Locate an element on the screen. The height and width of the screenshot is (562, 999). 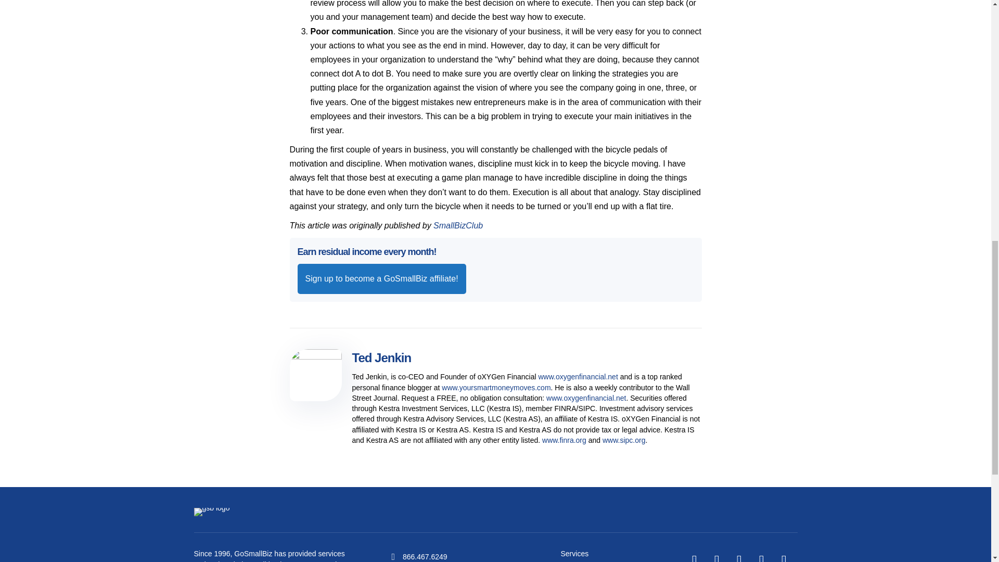
Youtube is located at coordinates (761, 558).